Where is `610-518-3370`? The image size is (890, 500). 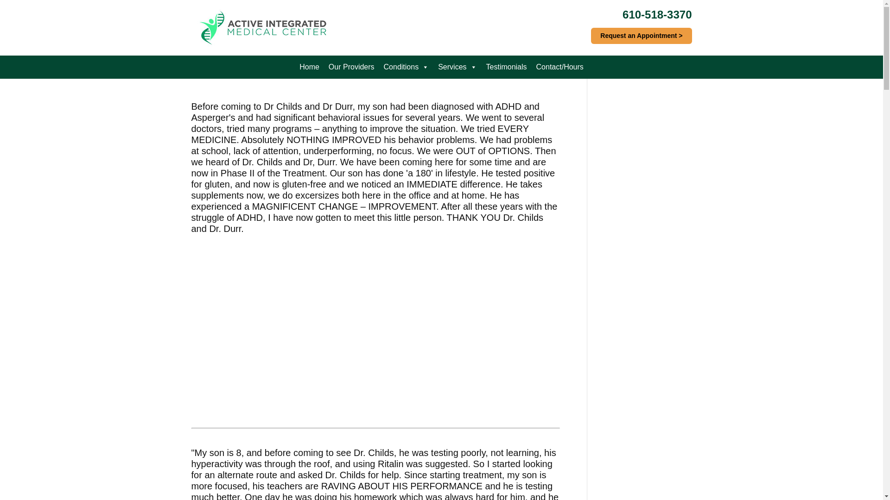
610-518-3370 is located at coordinates (656, 15).